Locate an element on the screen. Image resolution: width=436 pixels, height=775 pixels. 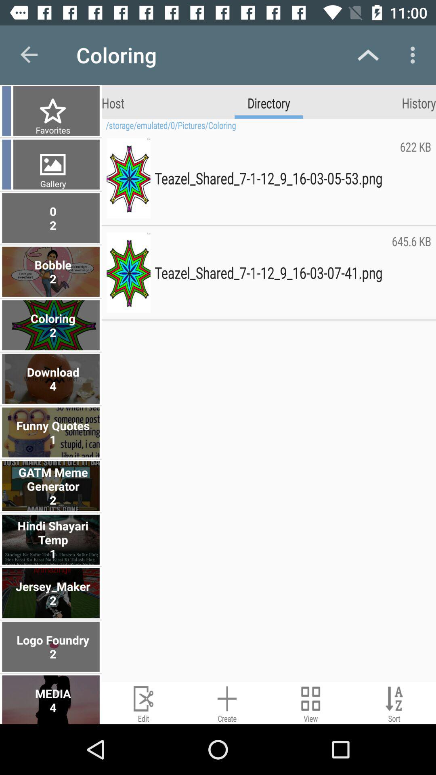
jump to the jersey_maker
2 is located at coordinates (52, 593).